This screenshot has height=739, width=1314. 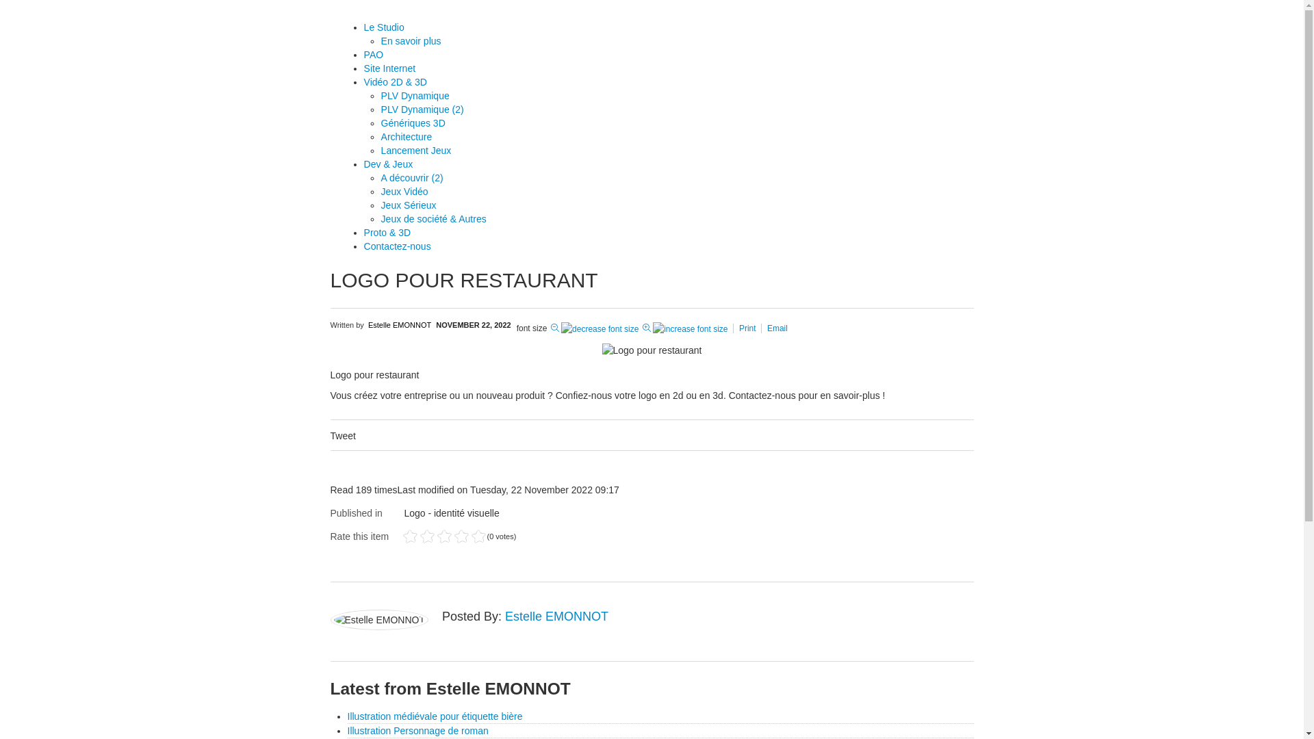 What do you see at coordinates (418, 731) in the screenshot?
I see `Illustration Personnage de roman` at bounding box center [418, 731].